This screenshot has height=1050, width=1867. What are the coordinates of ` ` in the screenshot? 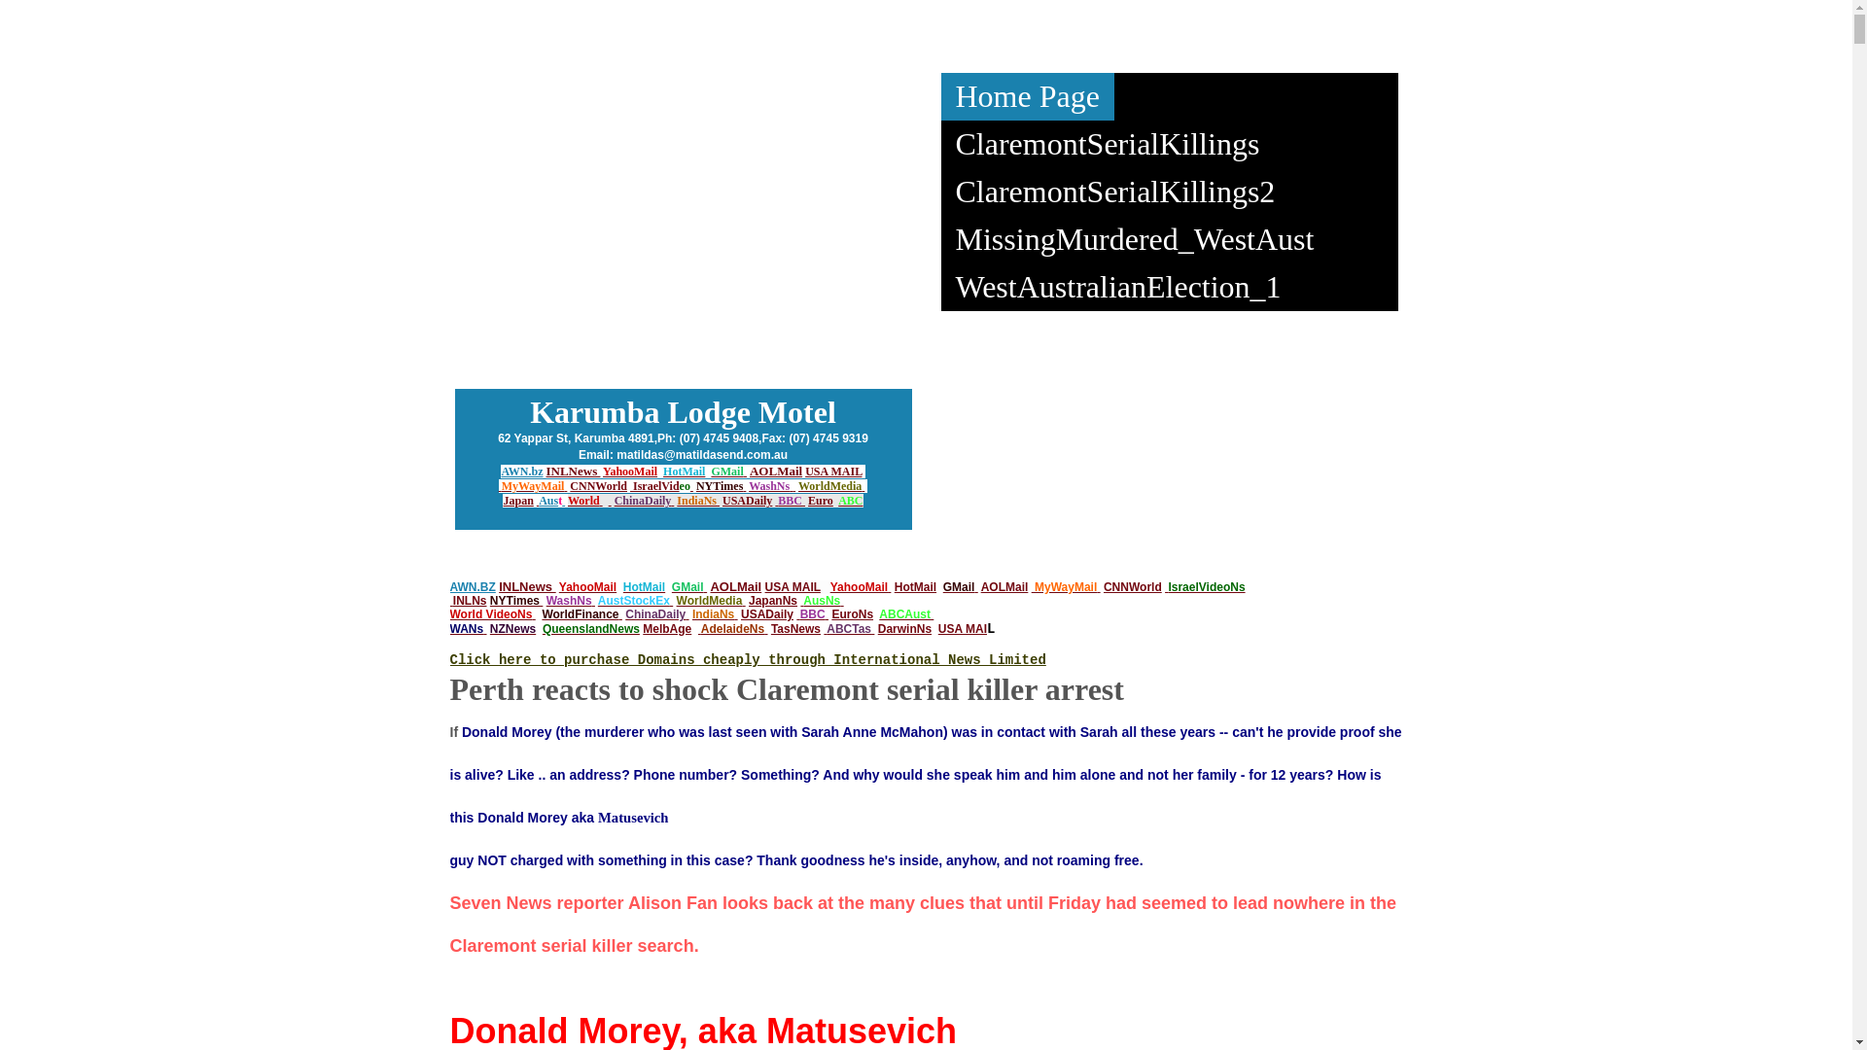 It's located at (1167, 587).